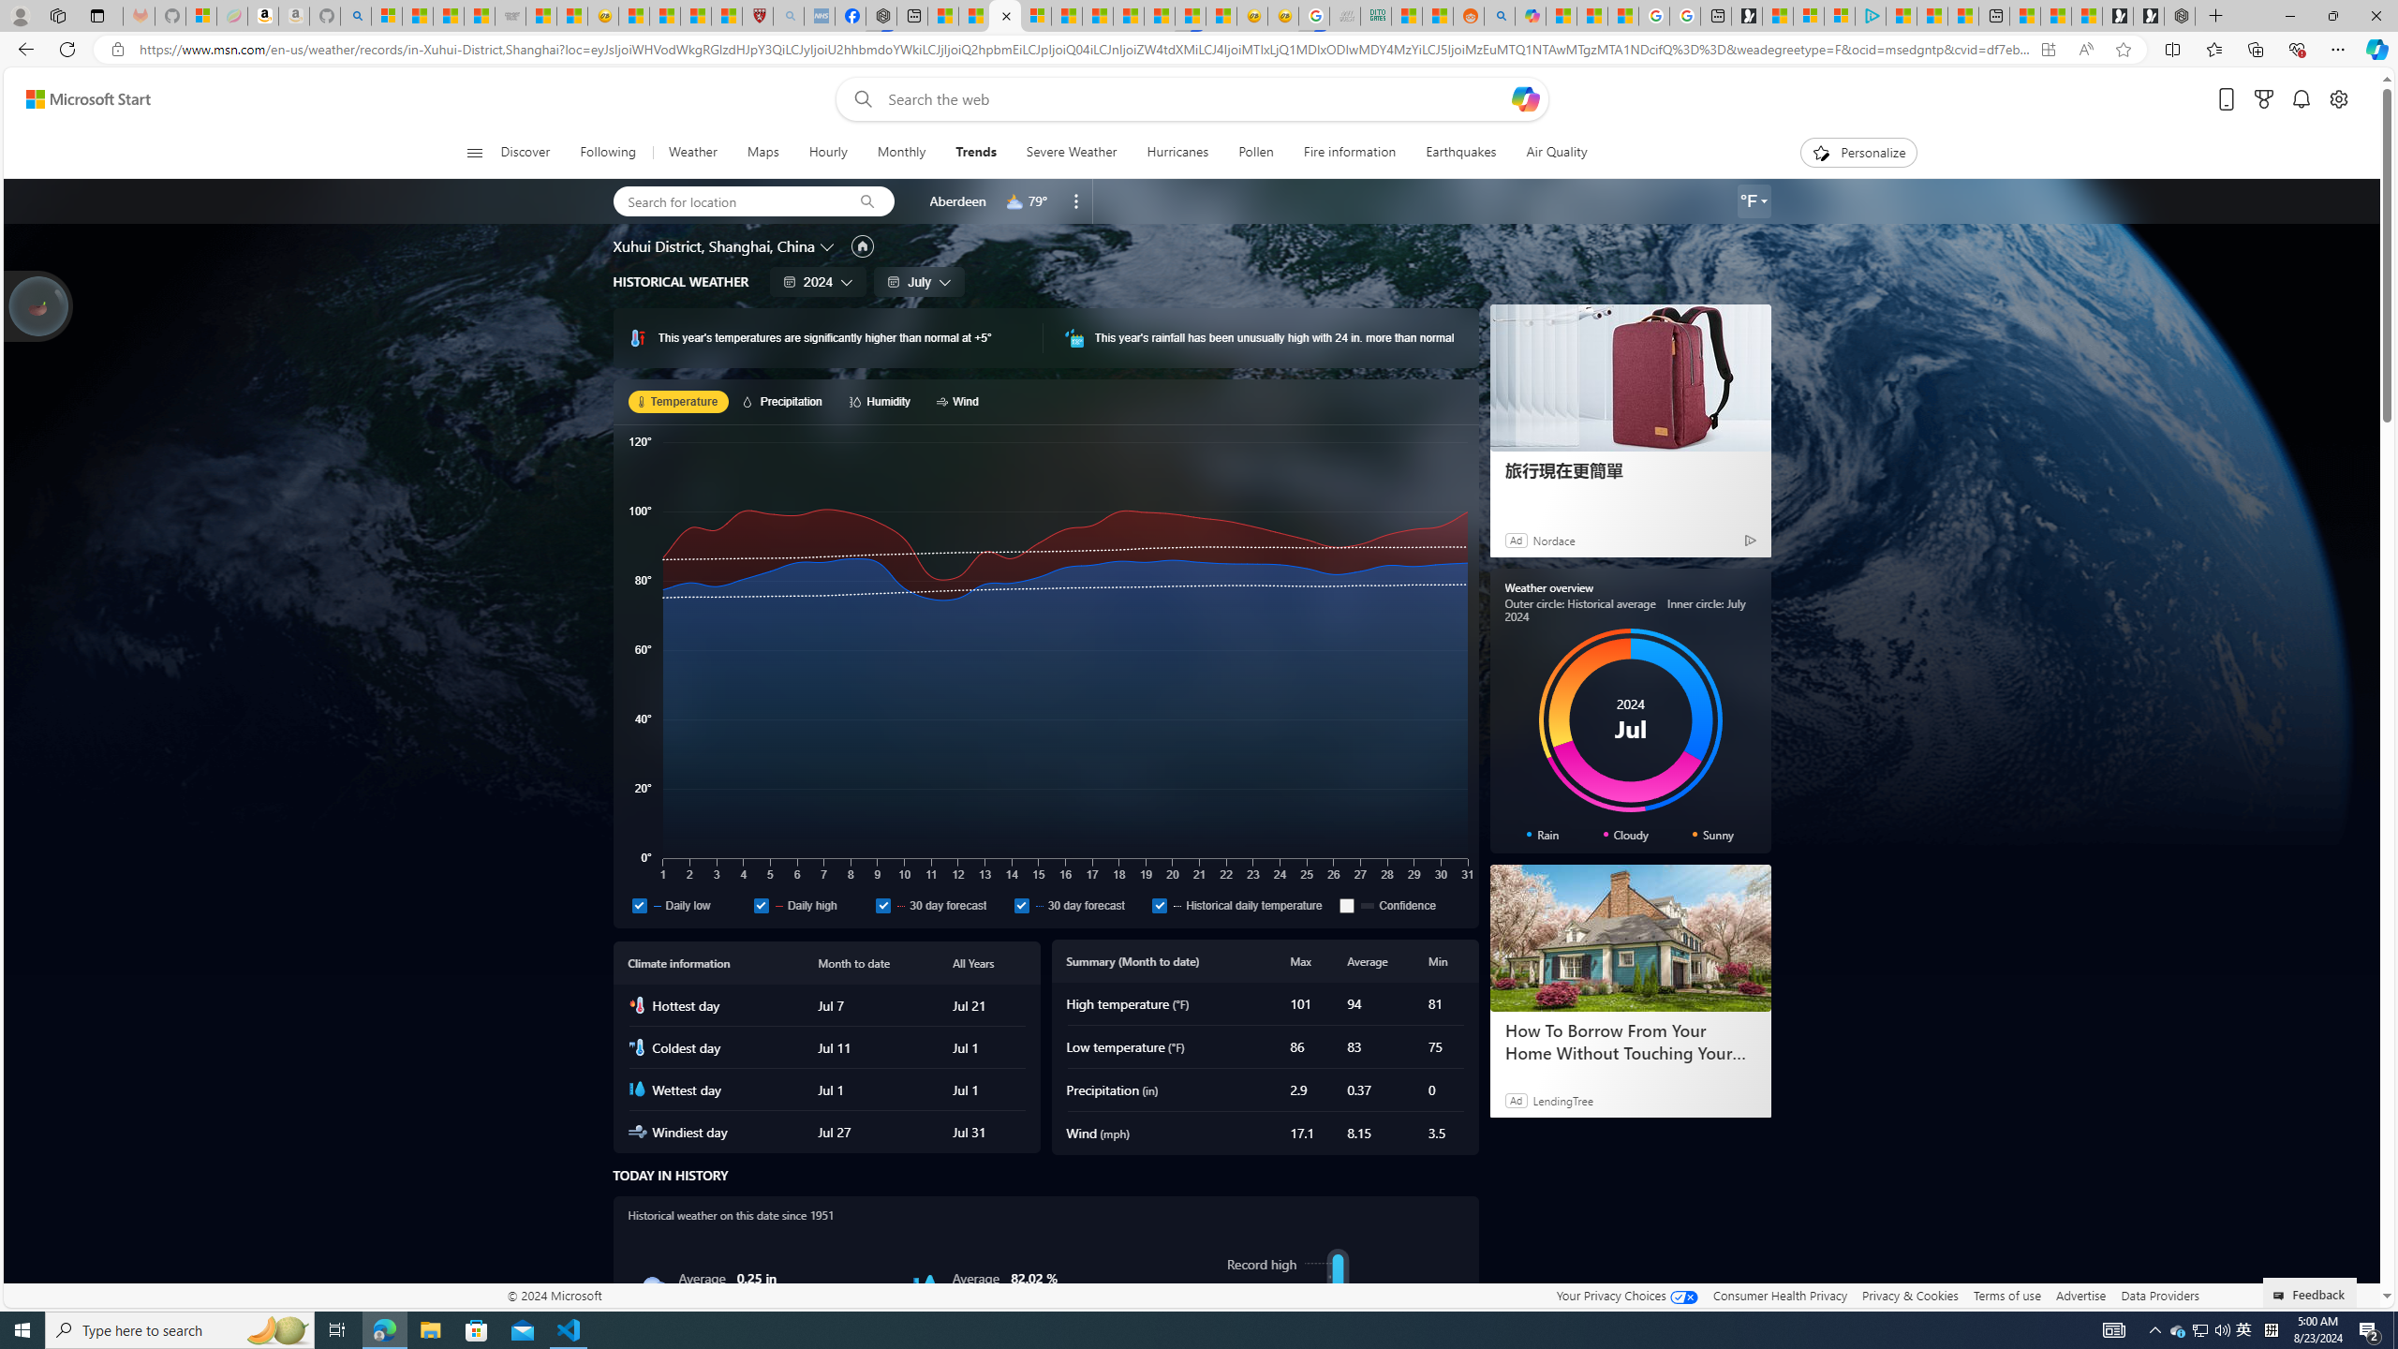 This screenshot has width=2398, height=1349. What do you see at coordinates (39, 305) in the screenshot?
I see `Join us in planting real trees to help our planet!` at bounding box center [39, 305].